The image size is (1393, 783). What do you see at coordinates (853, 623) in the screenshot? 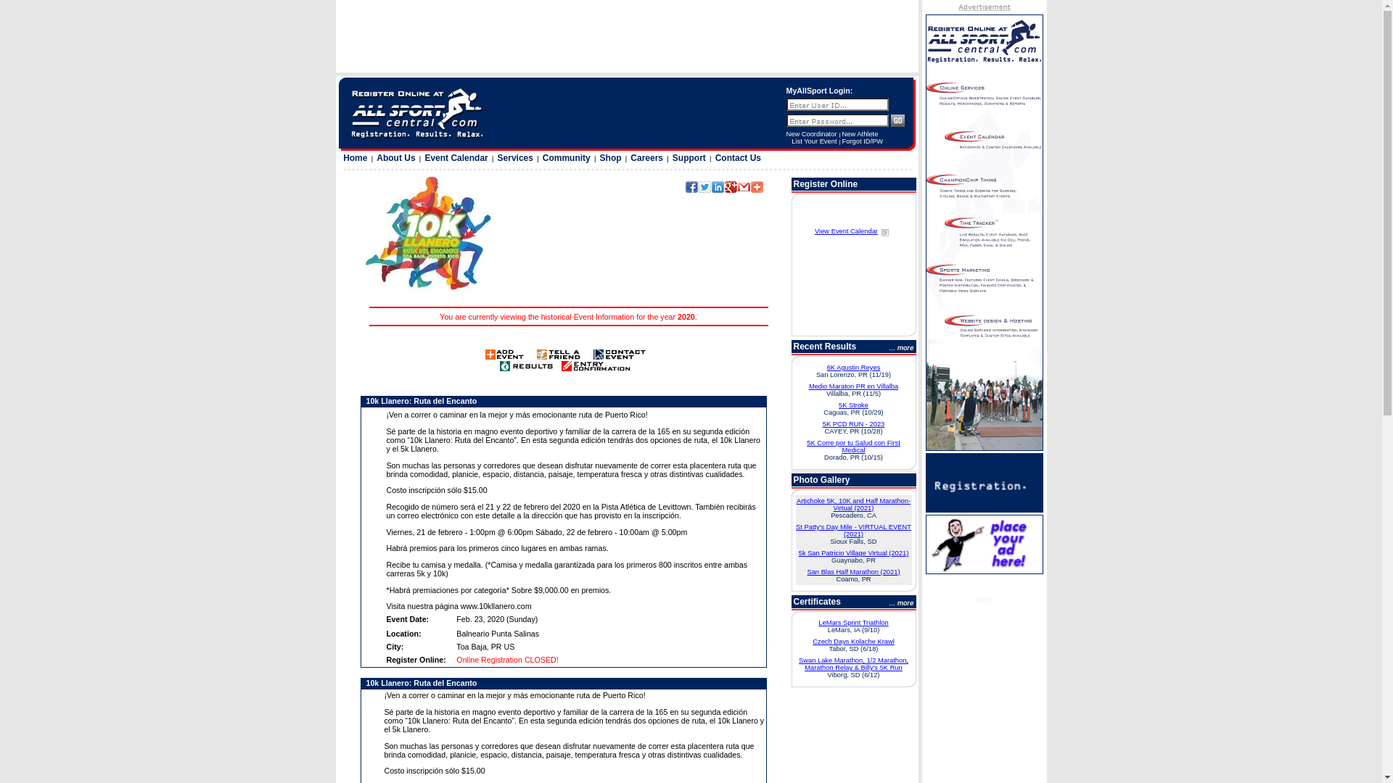
I see `LeMars Sprint Triathlon` at bounding box center [853, 623].